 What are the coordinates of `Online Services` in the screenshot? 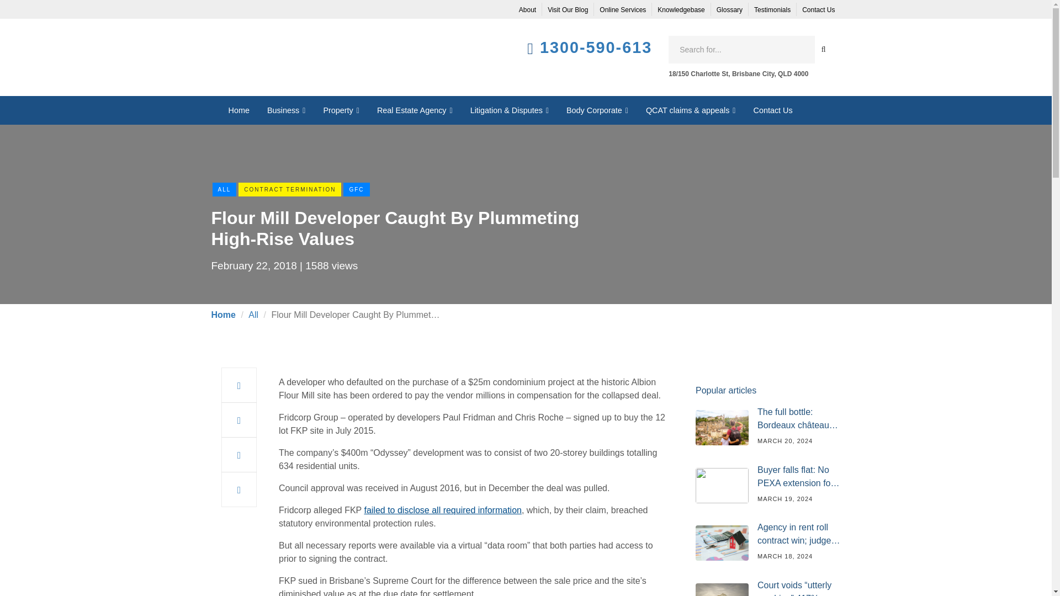 It's located at (623, 10).